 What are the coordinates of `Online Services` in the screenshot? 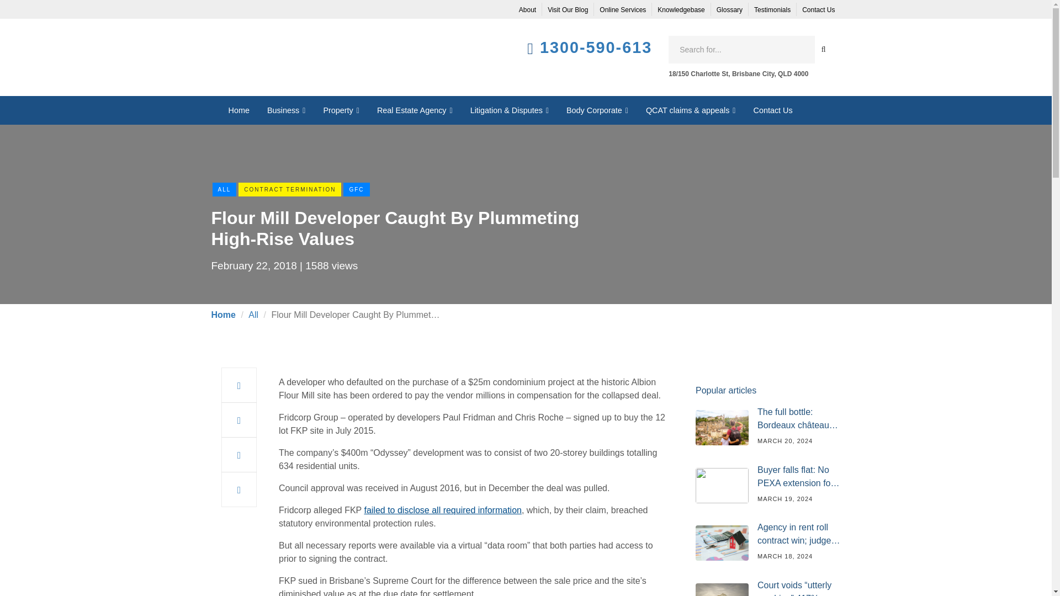 It's located at (623, 10).